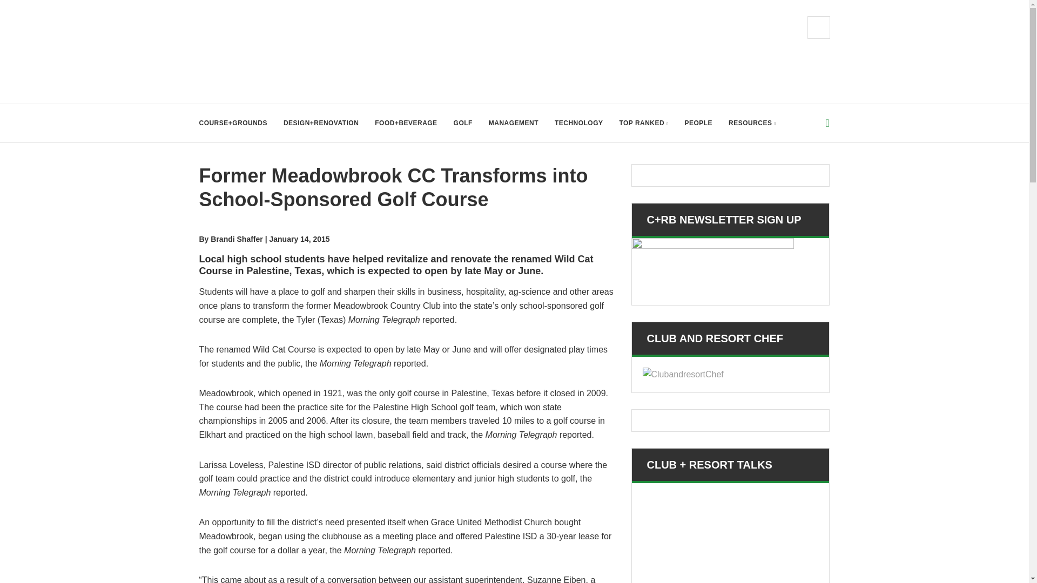 The image size is (1037, 583). I want to click on TOP RANKED, so click(643, 123).